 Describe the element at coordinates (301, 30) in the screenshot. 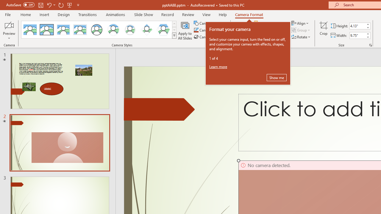

I see `Group` at that location.